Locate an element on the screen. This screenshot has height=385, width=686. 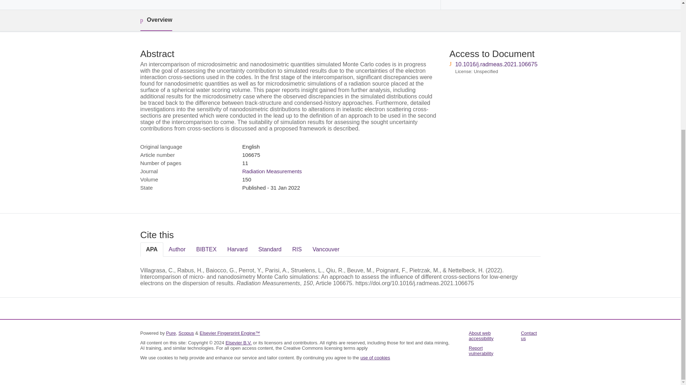
Elsevier B.V. is located at coordinates (239, 342).